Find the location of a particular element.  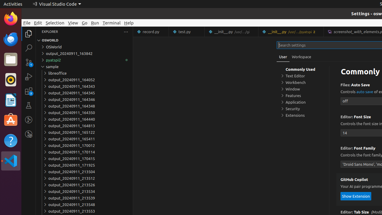

Firefox Web Browser is located at coordinates (11, 19).